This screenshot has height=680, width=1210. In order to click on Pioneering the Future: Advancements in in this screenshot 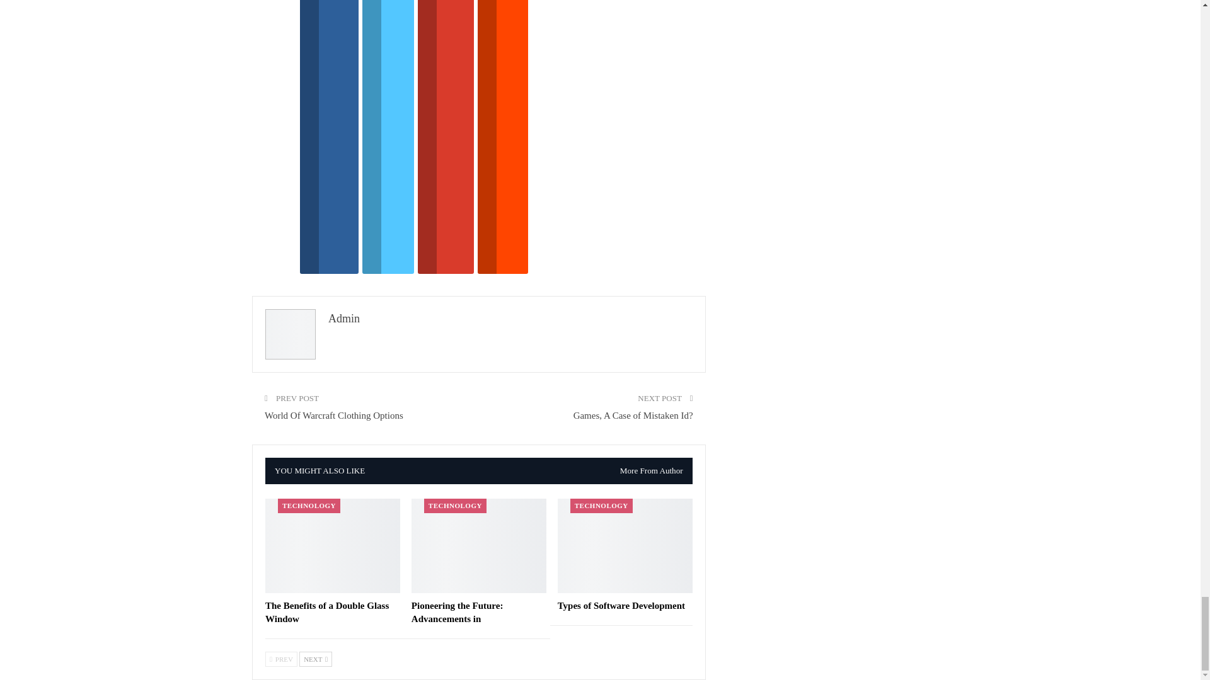, I will do `click(479, 545)`.